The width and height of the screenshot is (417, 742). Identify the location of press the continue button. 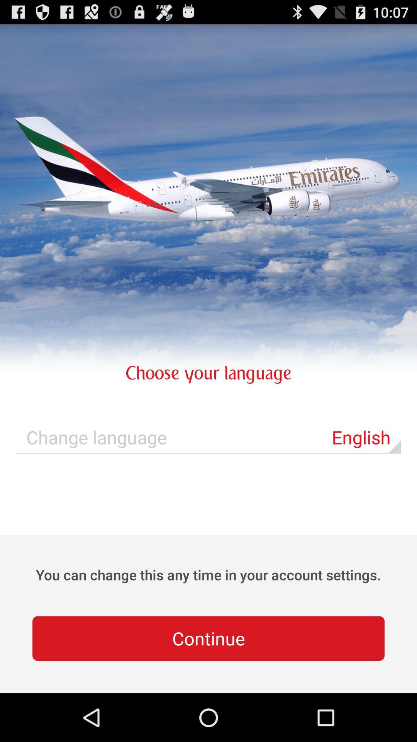
(208, 638).